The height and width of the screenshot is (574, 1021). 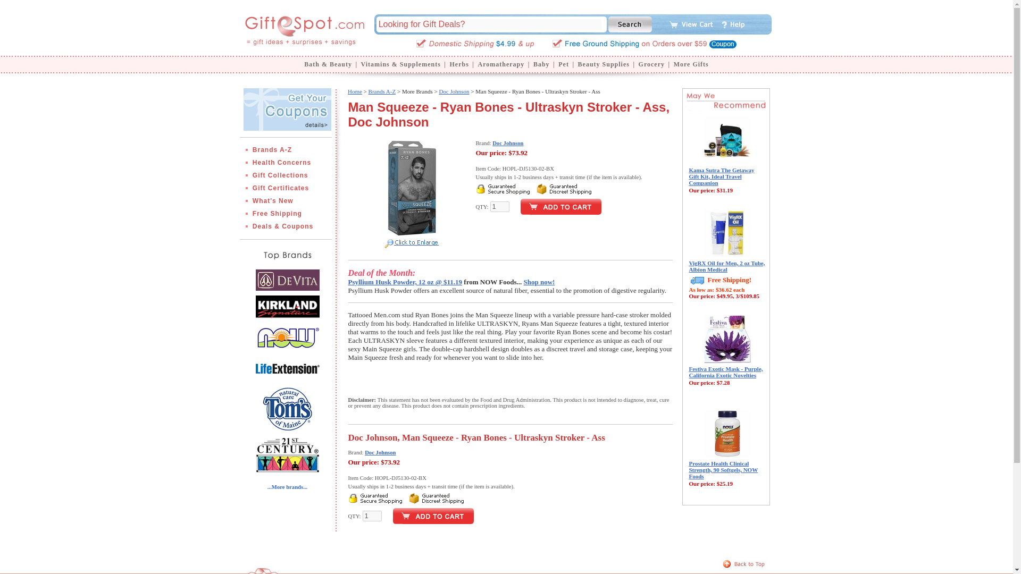 What do you see at coordinates (285, 175) in the screenshot?
I see `Gift Collections` at bounding box center [285, 175].